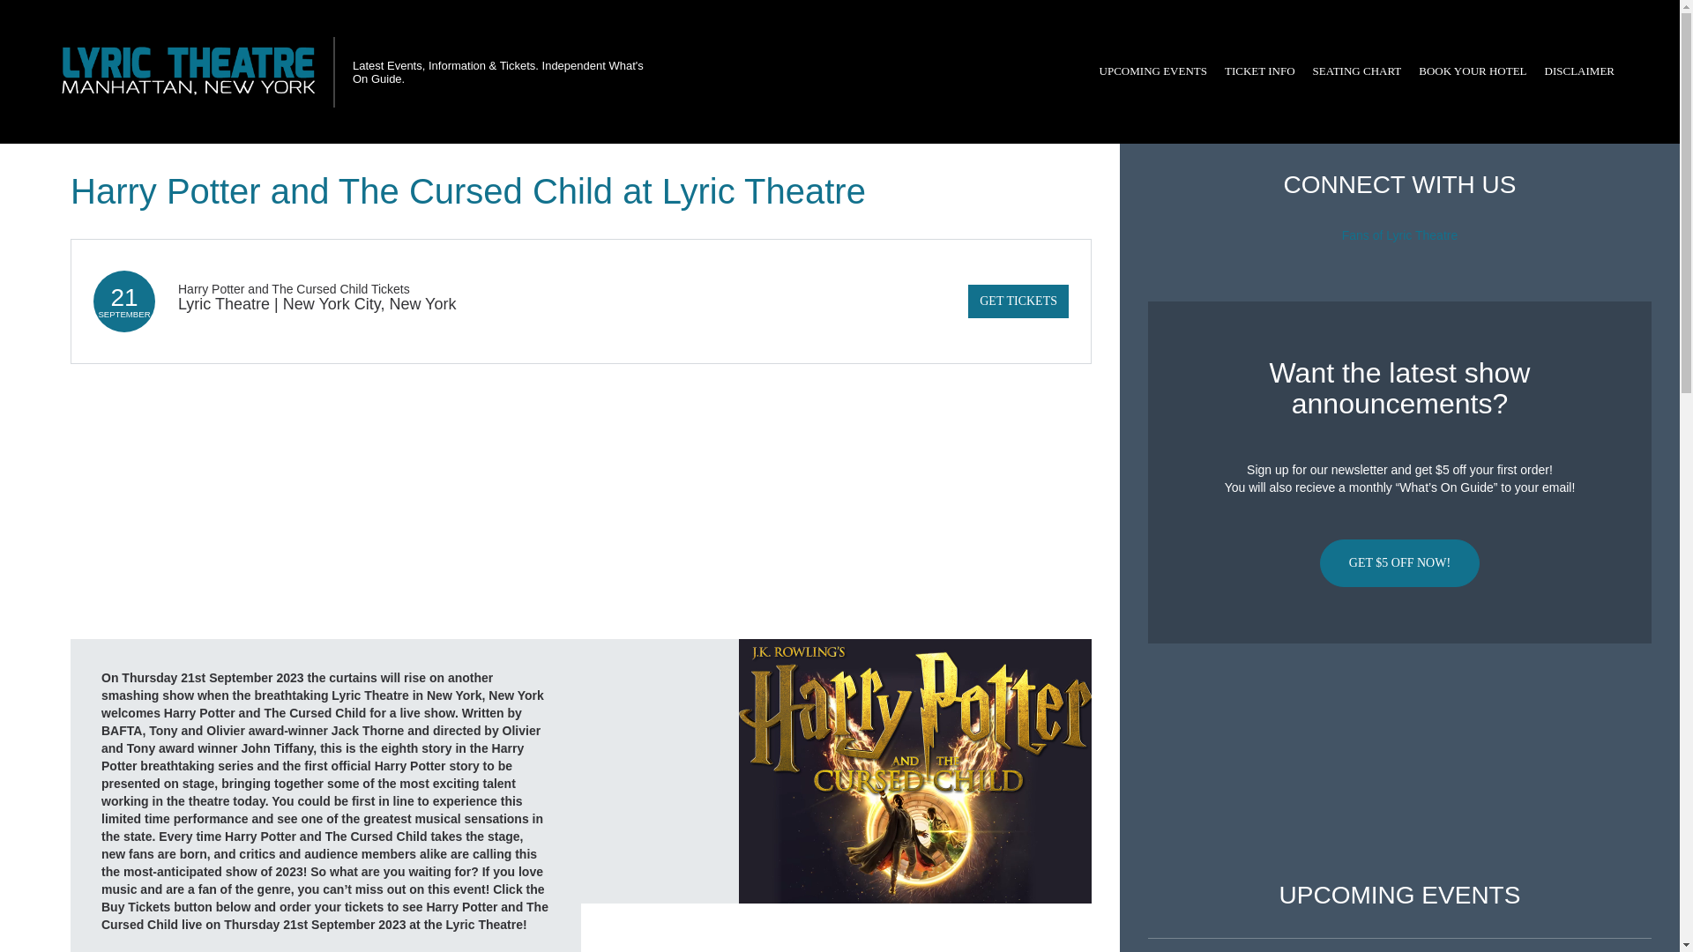 This screenshot has width=1693, height=952. Describe the element at coordinates (1356, 71) in the screenshot. I see `SEATING CHART` at that location.